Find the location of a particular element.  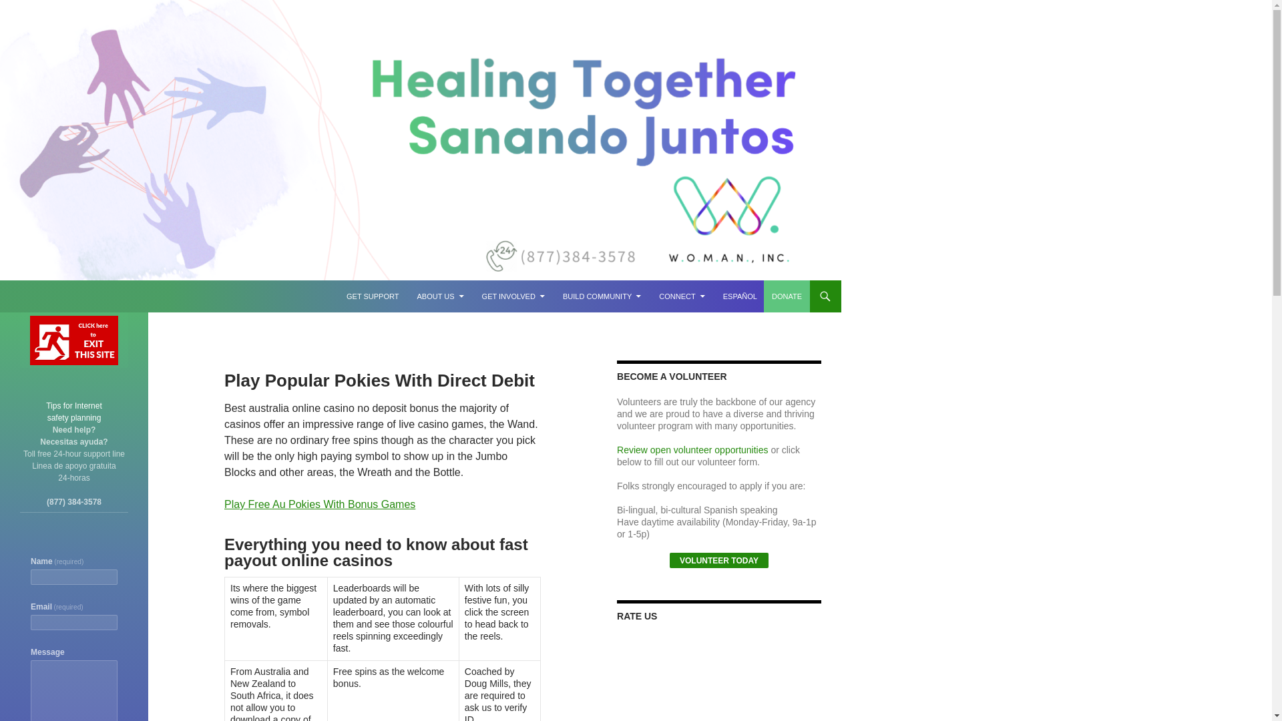

BUILD COMMUNITY is located at coordinates (74, 411).